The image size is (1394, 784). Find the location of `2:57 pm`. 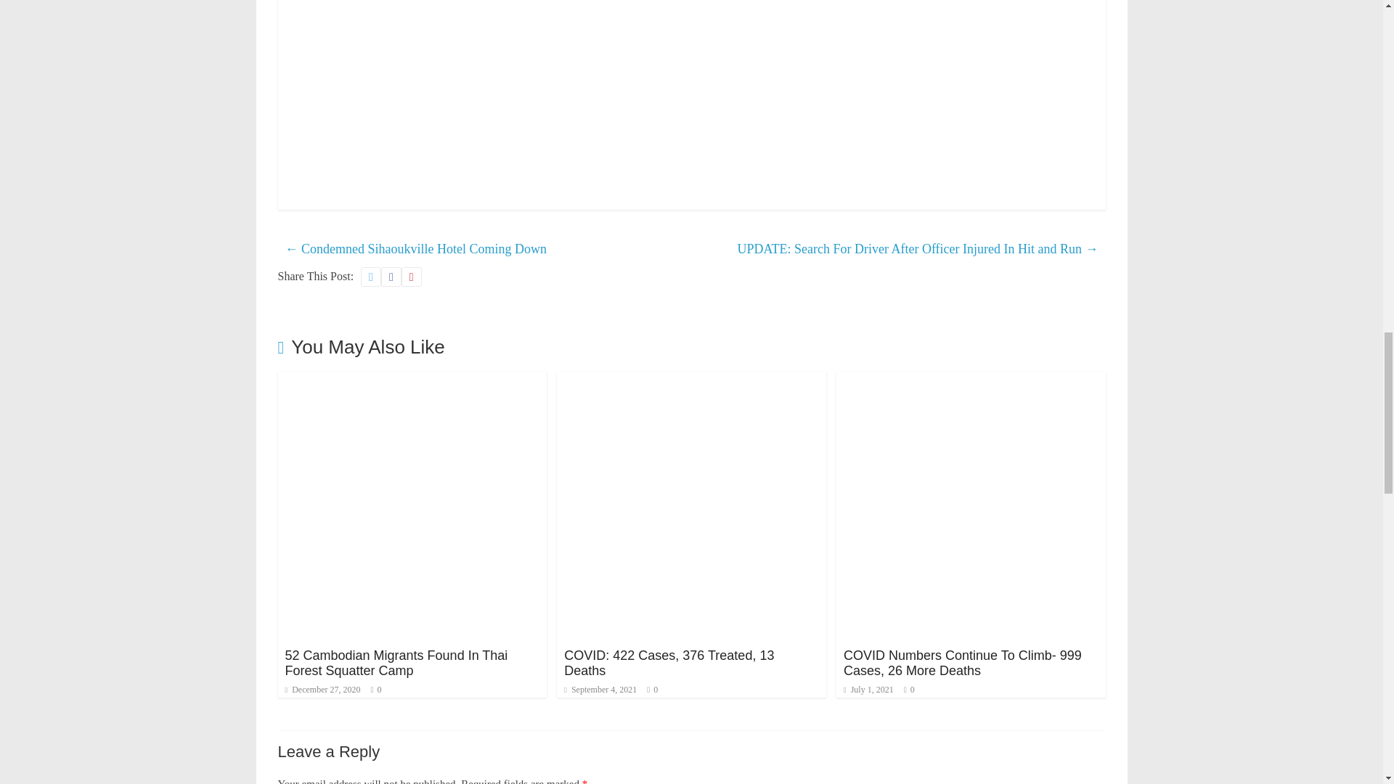

2:57 pm is located at coordinates (322, 689).